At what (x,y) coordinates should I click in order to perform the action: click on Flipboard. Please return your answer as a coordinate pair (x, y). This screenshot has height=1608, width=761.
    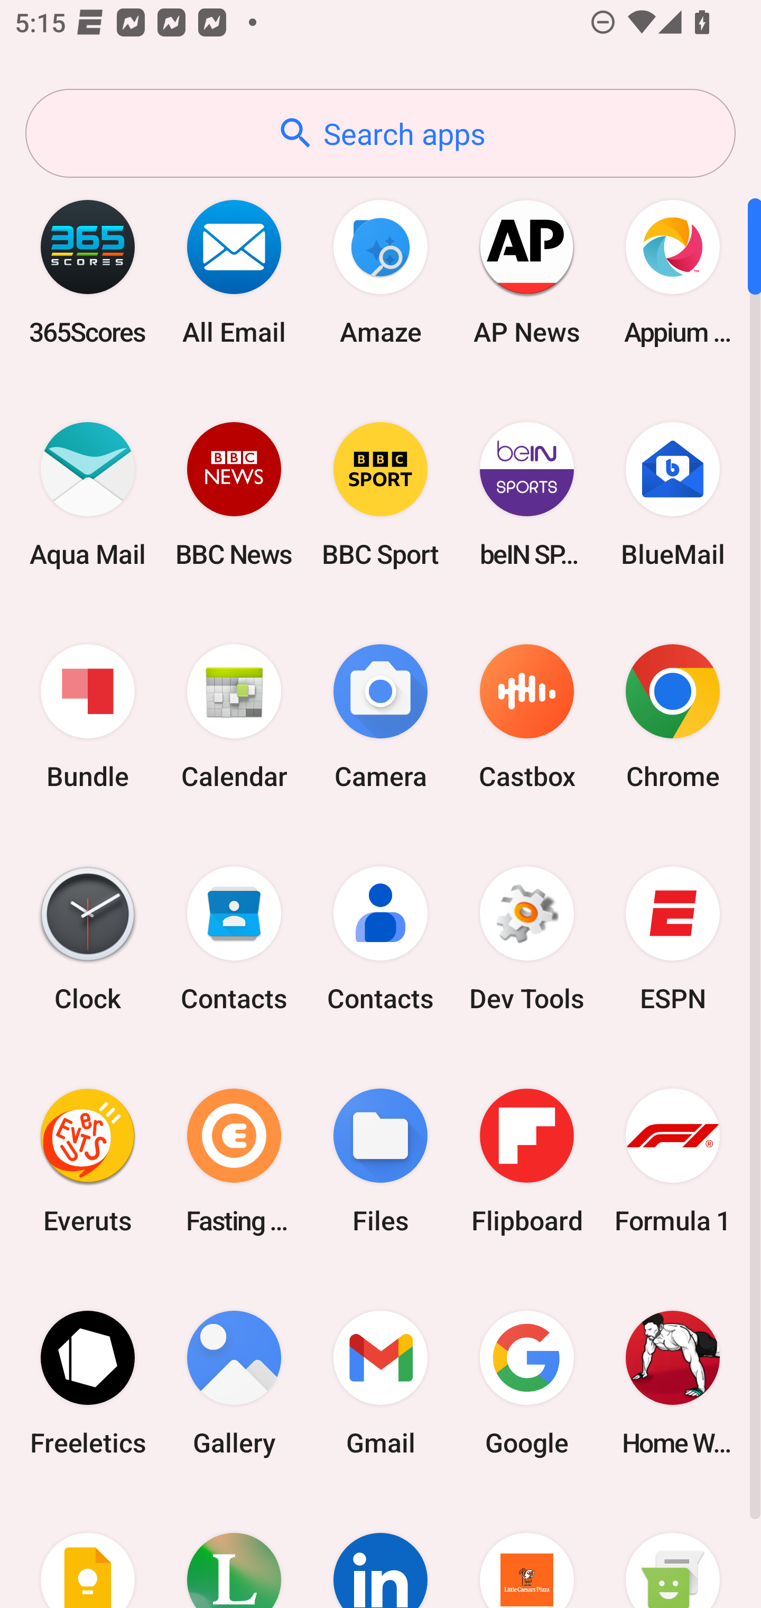
    Looking at the image, I should click on (526, 1161).